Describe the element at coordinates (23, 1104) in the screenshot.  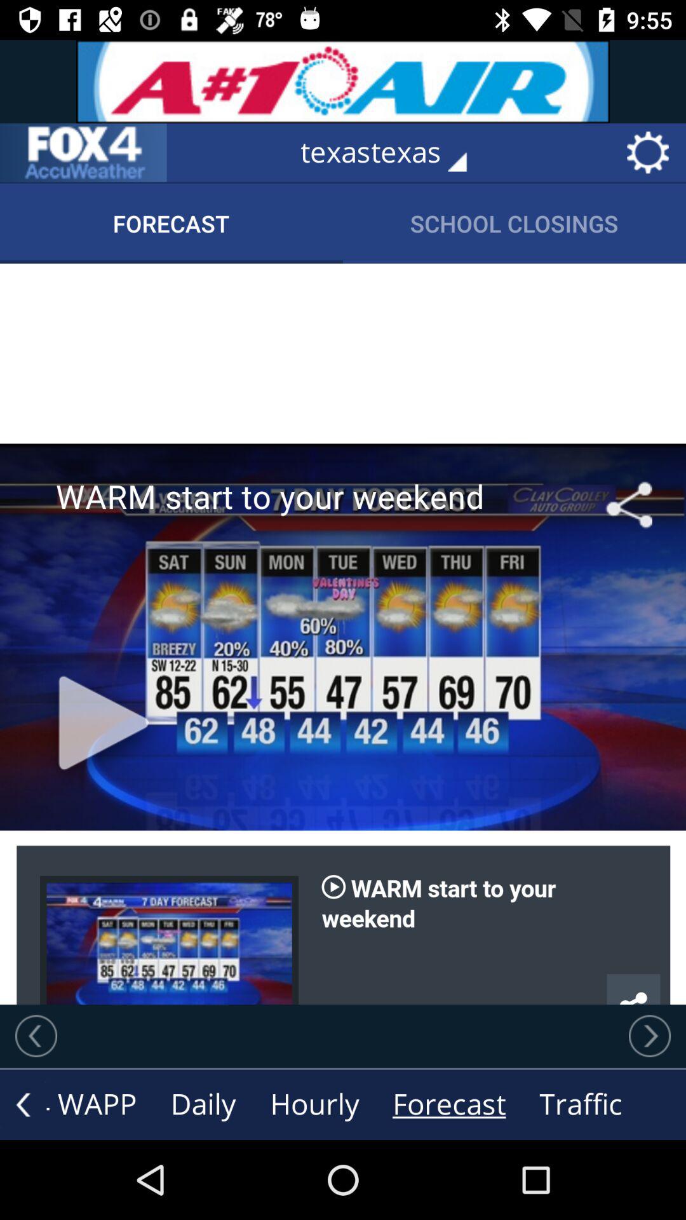
I see `back button` at that location.